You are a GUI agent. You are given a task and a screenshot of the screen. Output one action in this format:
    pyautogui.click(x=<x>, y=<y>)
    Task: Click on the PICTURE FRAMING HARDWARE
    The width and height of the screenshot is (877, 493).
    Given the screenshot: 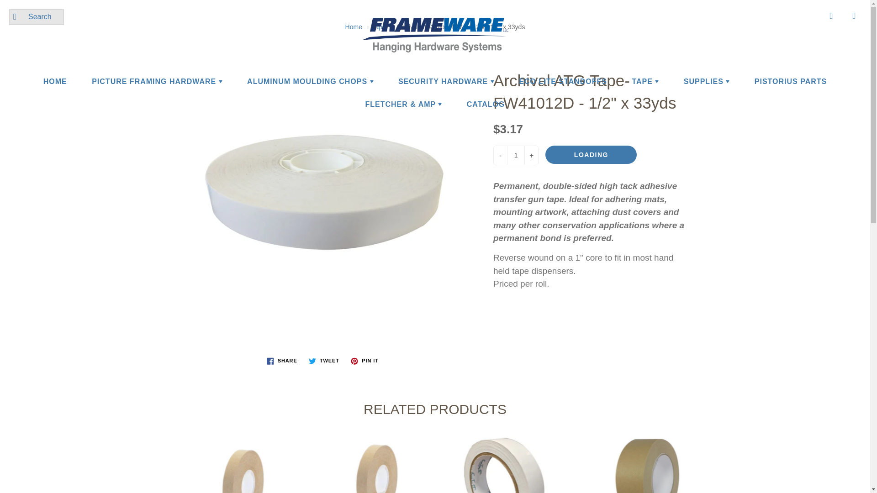 What is the action you would take?
    pyautogui.click(x=157, y=82)
    